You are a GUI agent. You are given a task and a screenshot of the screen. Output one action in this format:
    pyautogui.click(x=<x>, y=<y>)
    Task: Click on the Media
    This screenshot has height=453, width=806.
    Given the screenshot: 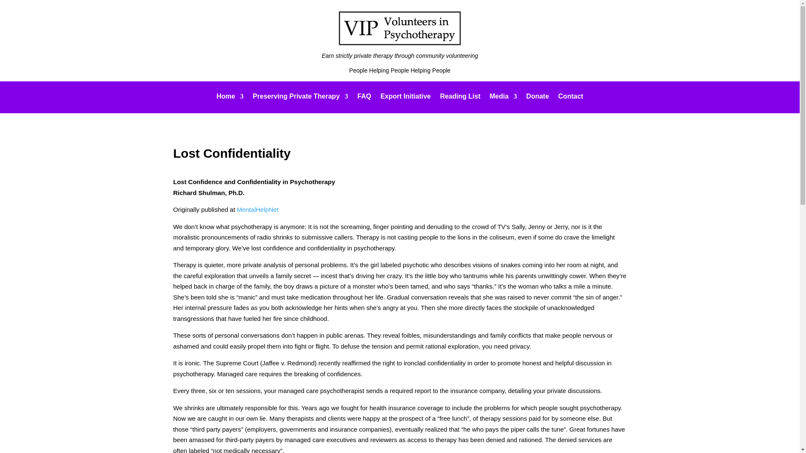 What is the action you would take?
    pyautogui.click(x=503, y=98)
    